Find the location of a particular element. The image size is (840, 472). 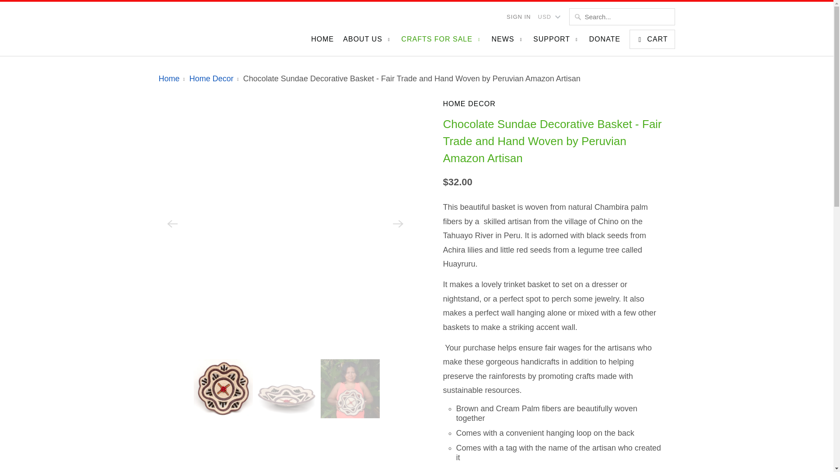

Amazon Ecology is located at coordinates (169, 79).